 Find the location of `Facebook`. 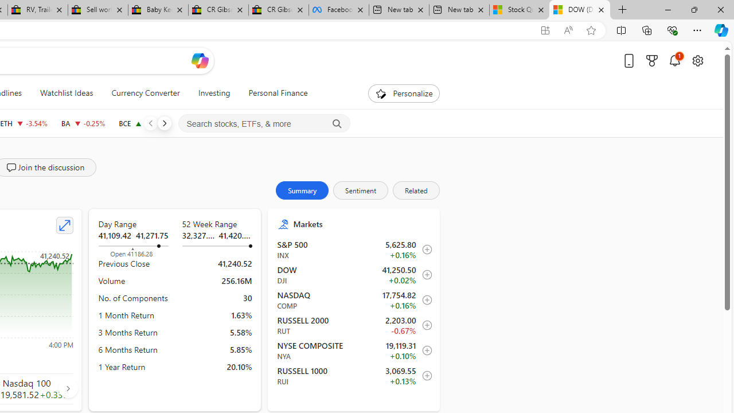

Facebook is located at coordinates (338, 10).